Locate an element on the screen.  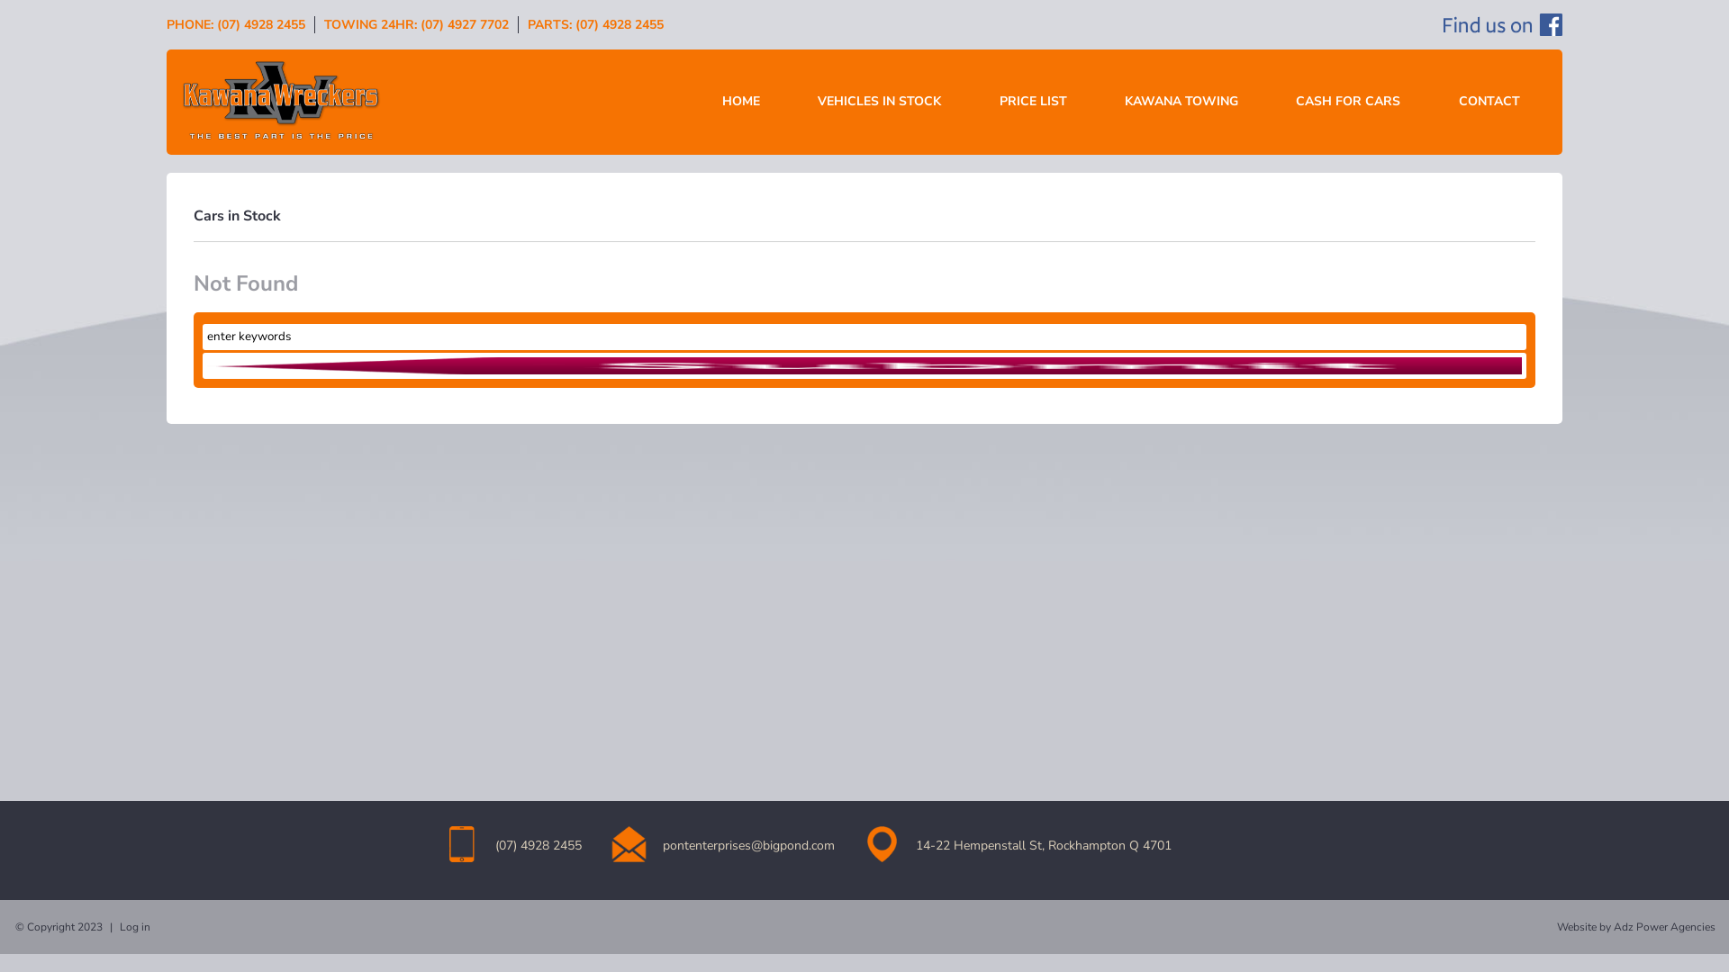
pontenterprises@bigpond.com is located at coordinates (749, 846).